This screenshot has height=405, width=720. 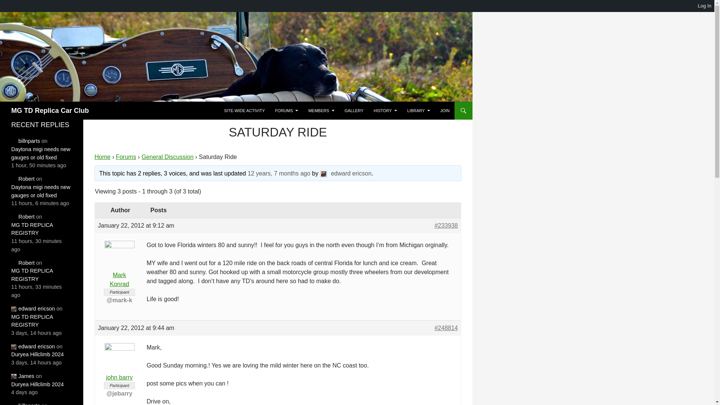 What do you see at coordinates (345, 173) in the screenshot?
I see `edward ericson` at bounding box center [345, 173].